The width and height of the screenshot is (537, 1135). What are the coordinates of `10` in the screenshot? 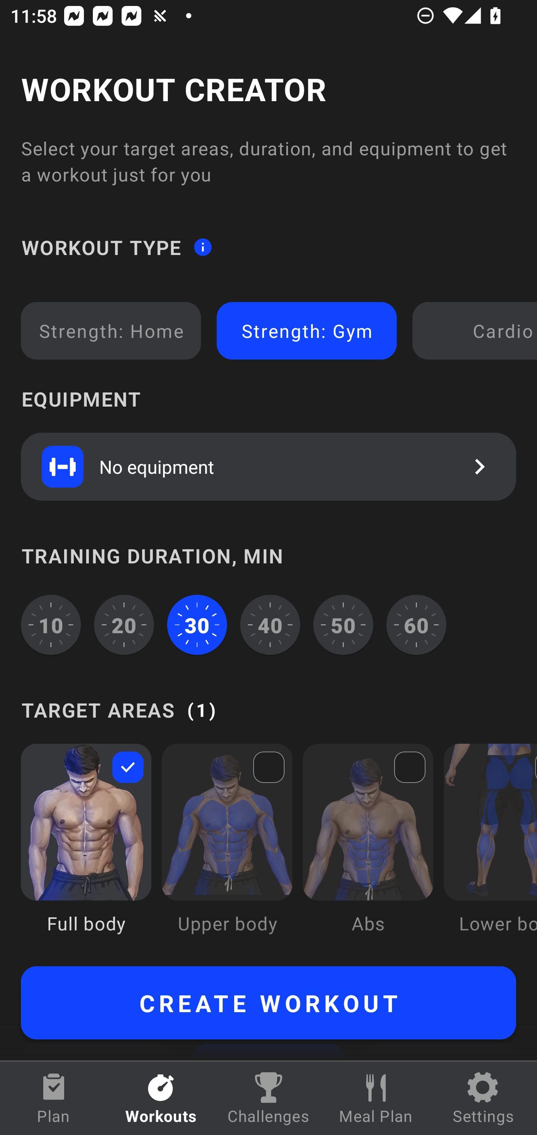 It's located at (51, 625).